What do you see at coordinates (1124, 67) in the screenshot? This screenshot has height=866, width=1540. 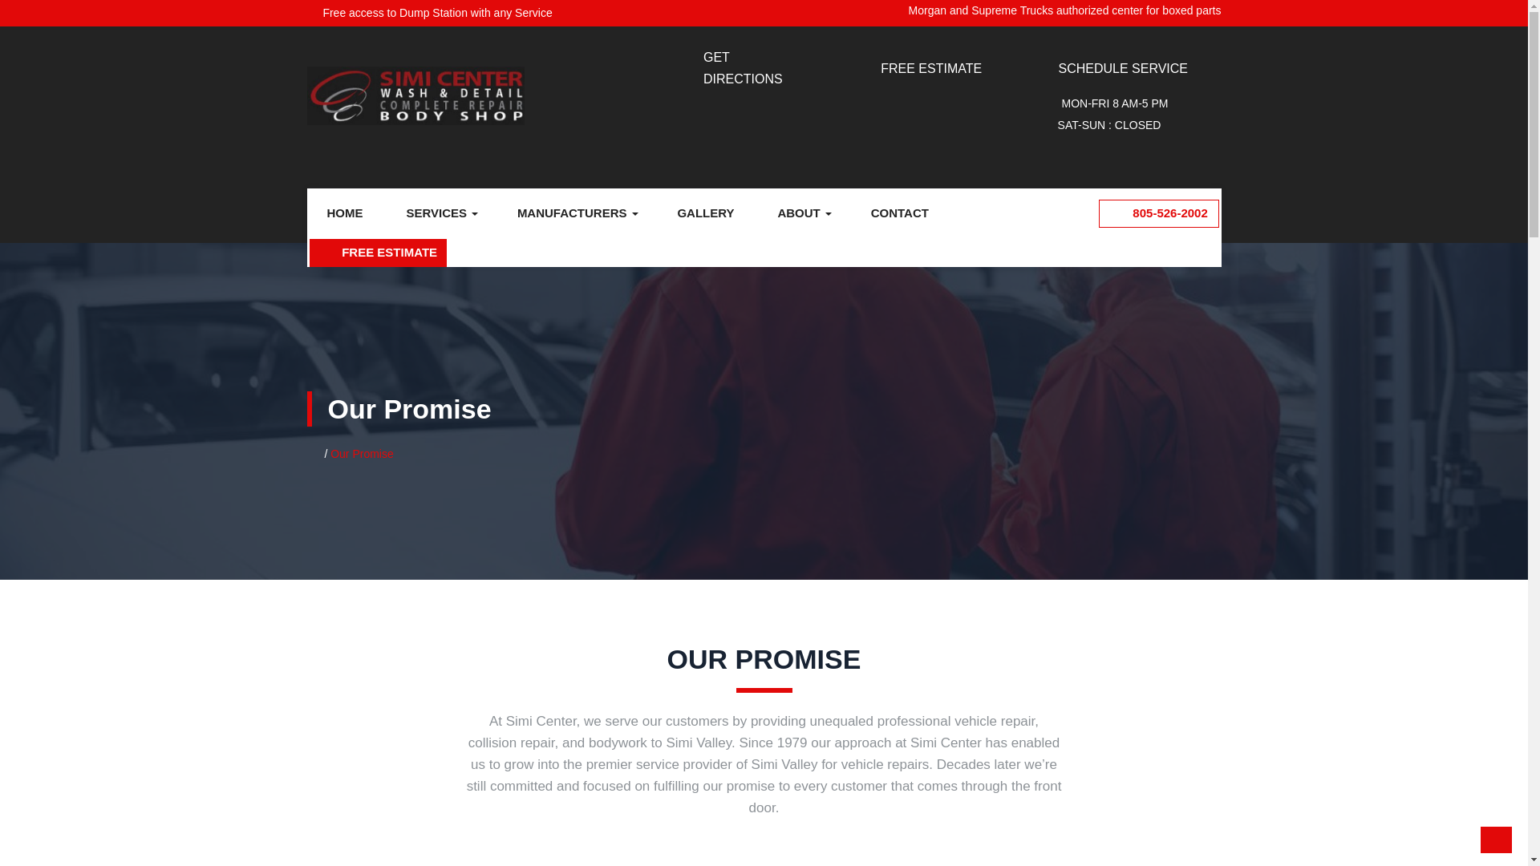 I see `SCHEDULE SERVICE` at bounding box center [1124, 67].